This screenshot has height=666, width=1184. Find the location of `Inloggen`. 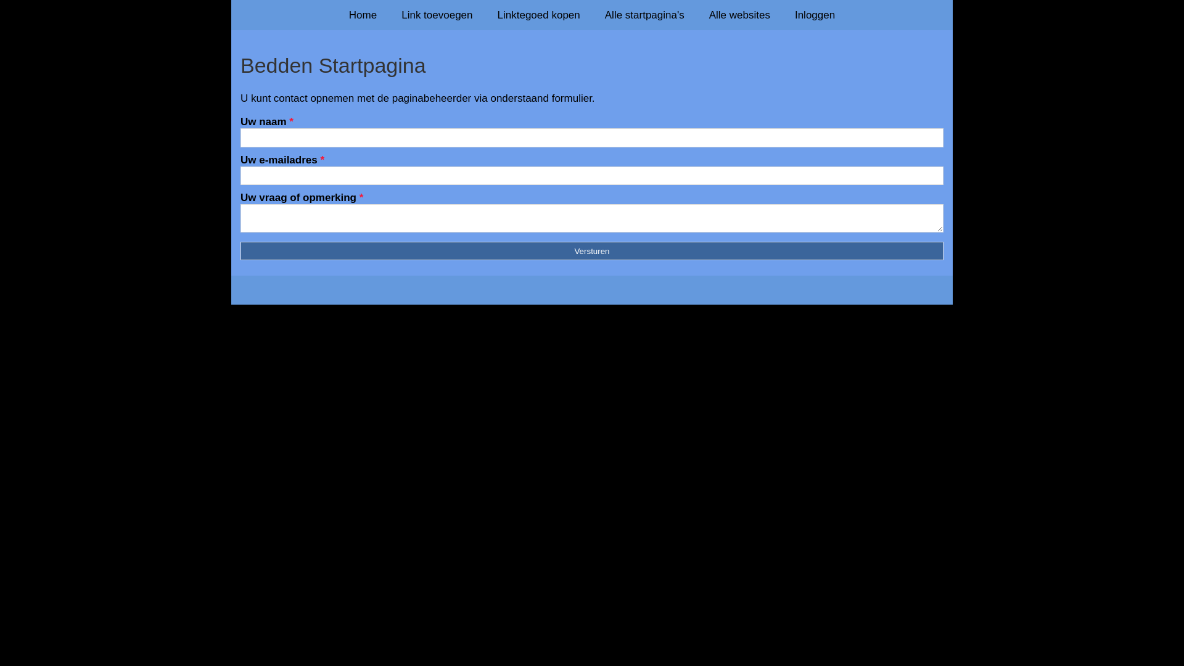

Inloggen is located at coordinates (815, 15).